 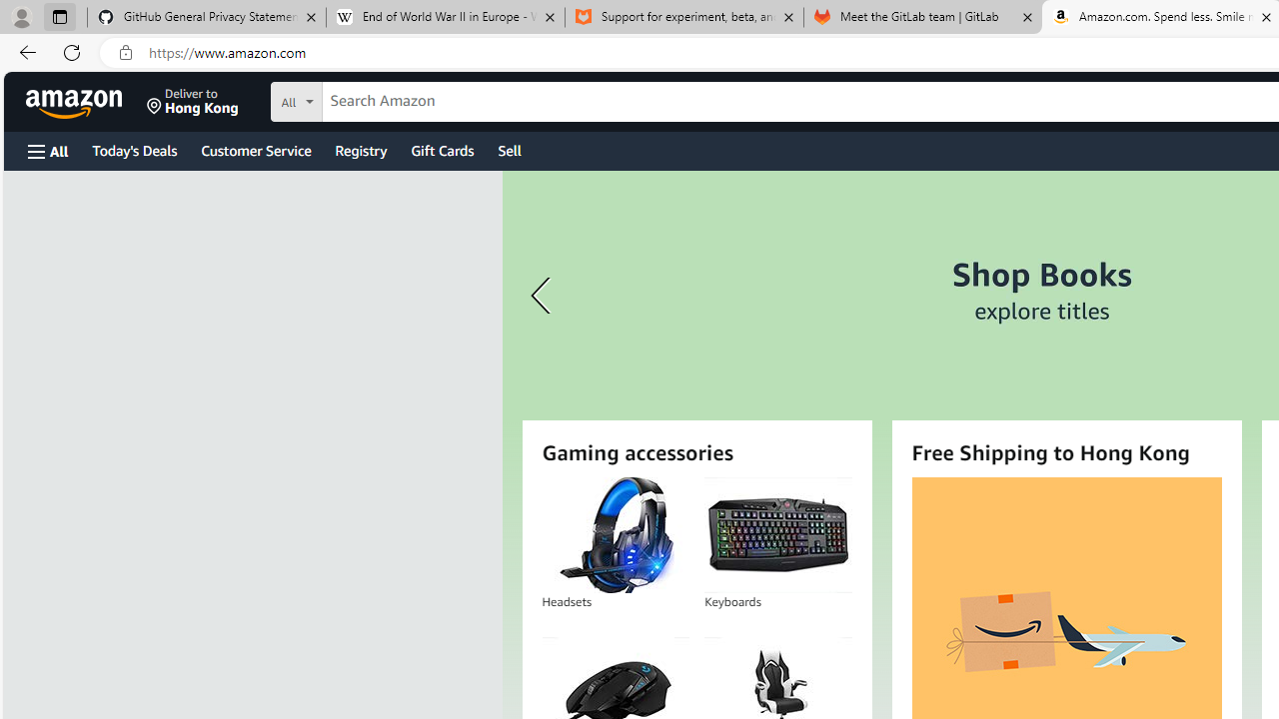 I want to click on Headsets, so click(x=615, y=535).